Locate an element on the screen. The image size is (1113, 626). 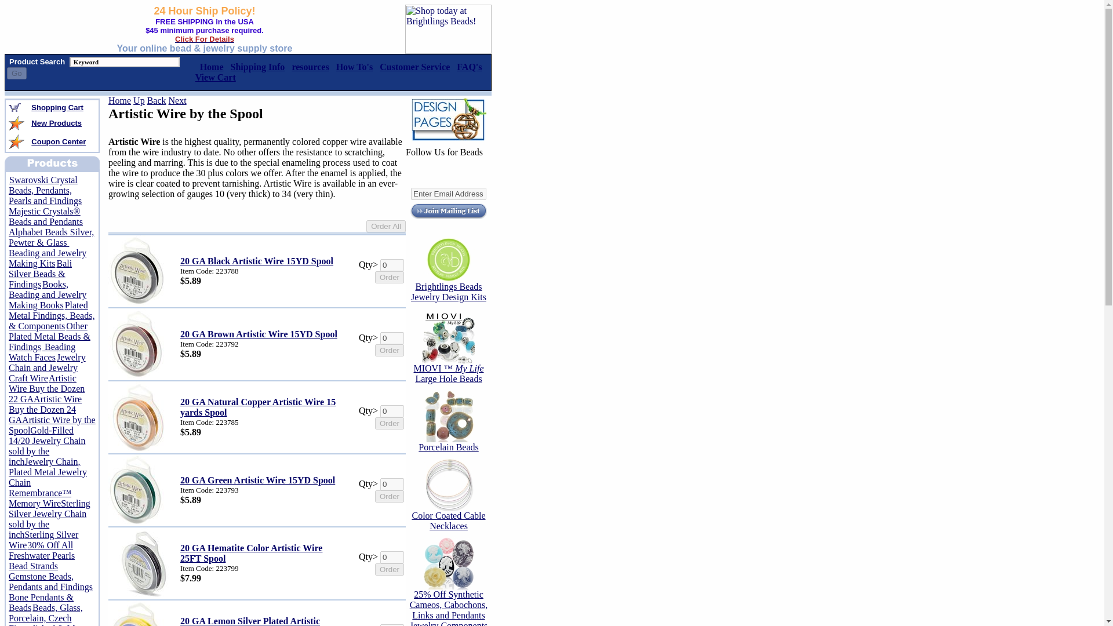
FAQ's is located at coordinates (469, 67).